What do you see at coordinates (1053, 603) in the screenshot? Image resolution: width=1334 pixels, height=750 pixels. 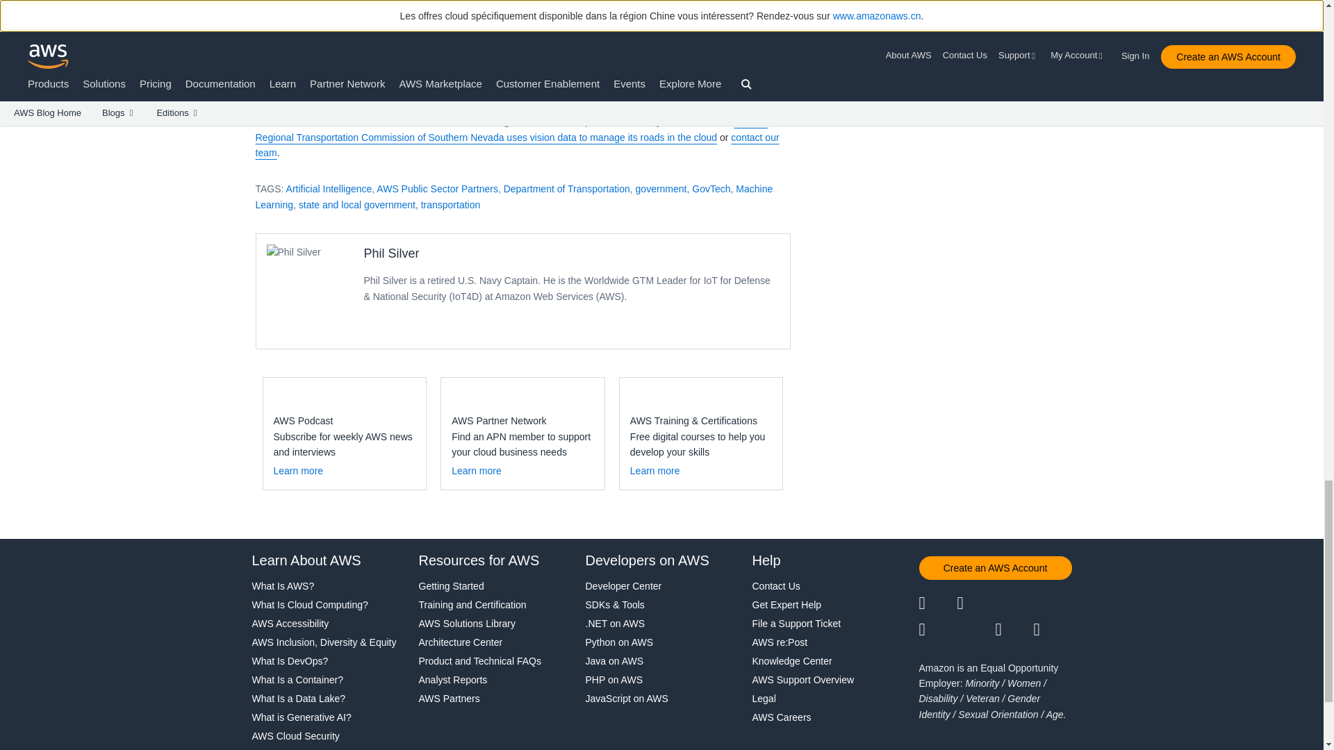 I see `Instagram` at bounding box center [1053, 603].